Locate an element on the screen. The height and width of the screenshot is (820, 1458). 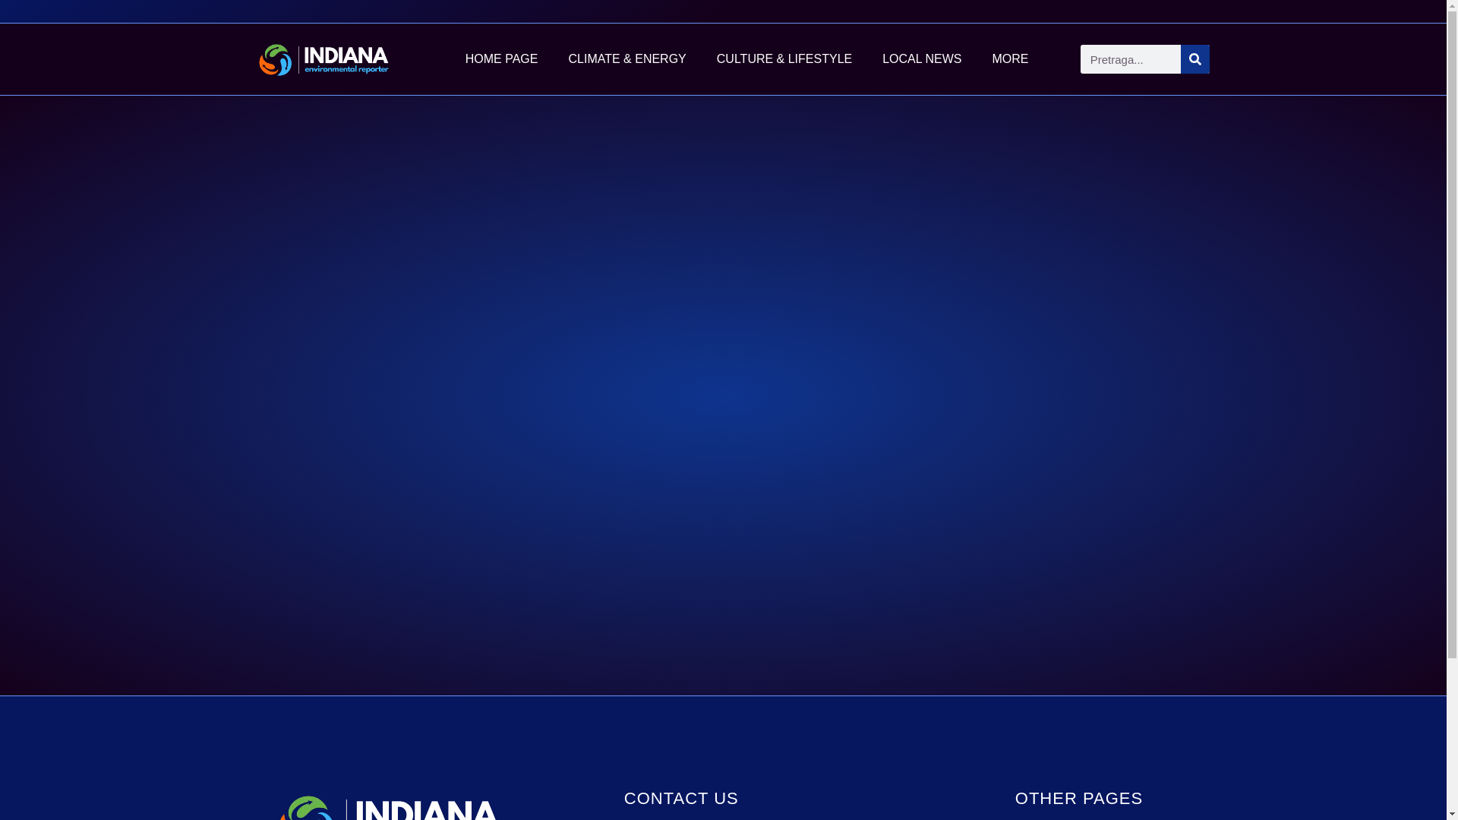
Privacy Policy is located at coordinates (1112, 817).